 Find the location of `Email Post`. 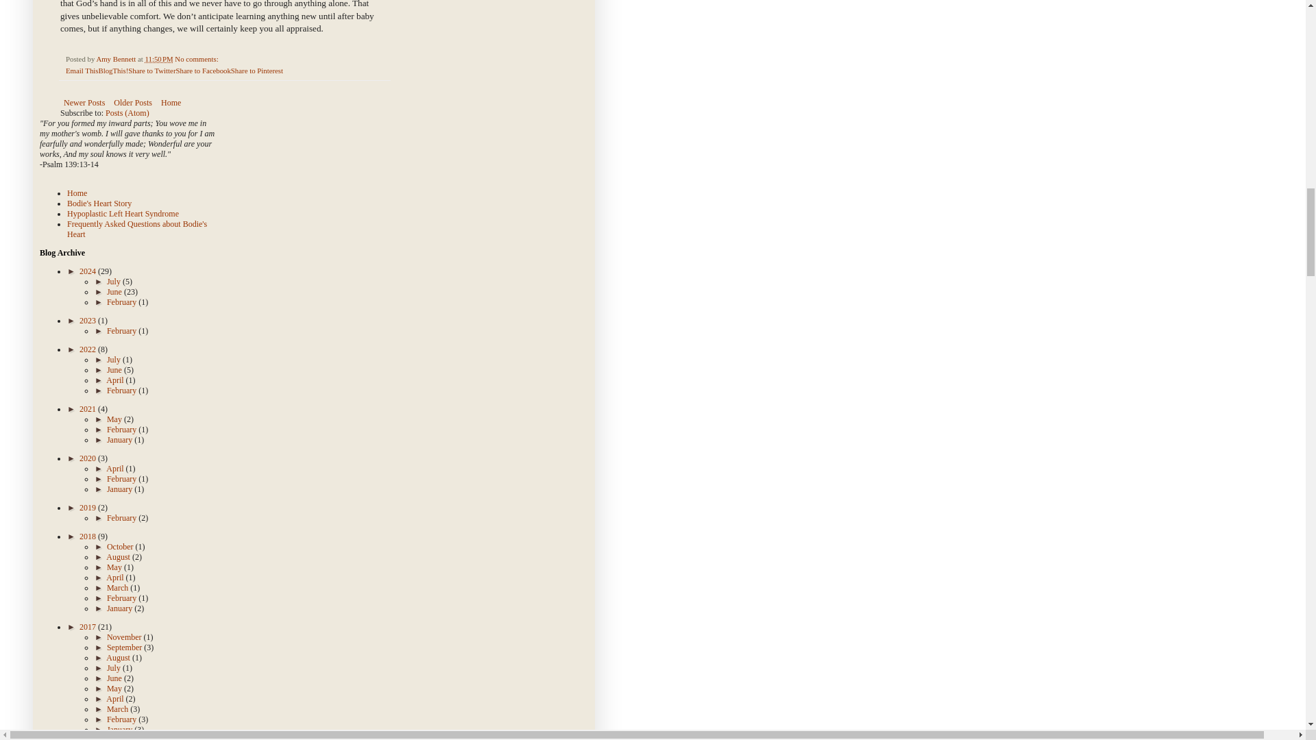

Email Post is located at coordinates (226, 58).